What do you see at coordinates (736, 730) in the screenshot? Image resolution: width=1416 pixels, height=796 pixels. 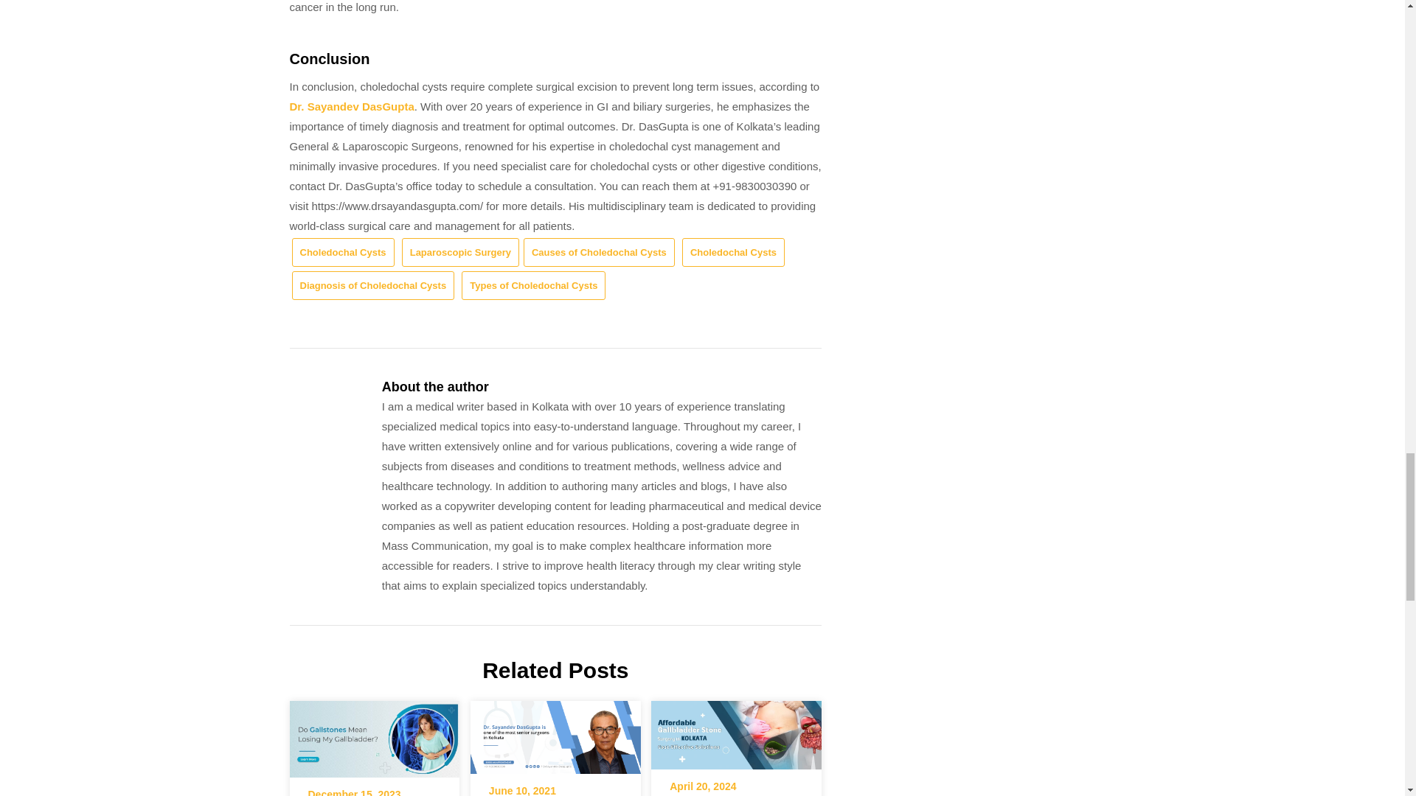 I see `Gall Bladder Stone Surgery in Kolkata: A Comprehensive Guide` at bounding box center [736, 730].